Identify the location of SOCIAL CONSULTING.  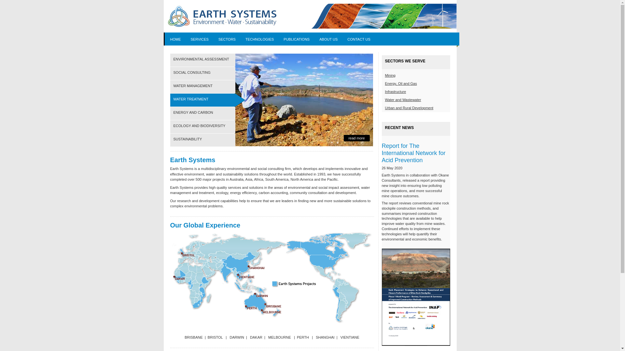
(207, 73).